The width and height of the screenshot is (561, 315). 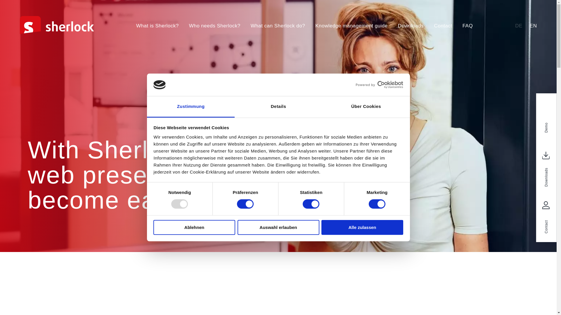 I want to click on logo-sherlock, so click(x=57, y=25).